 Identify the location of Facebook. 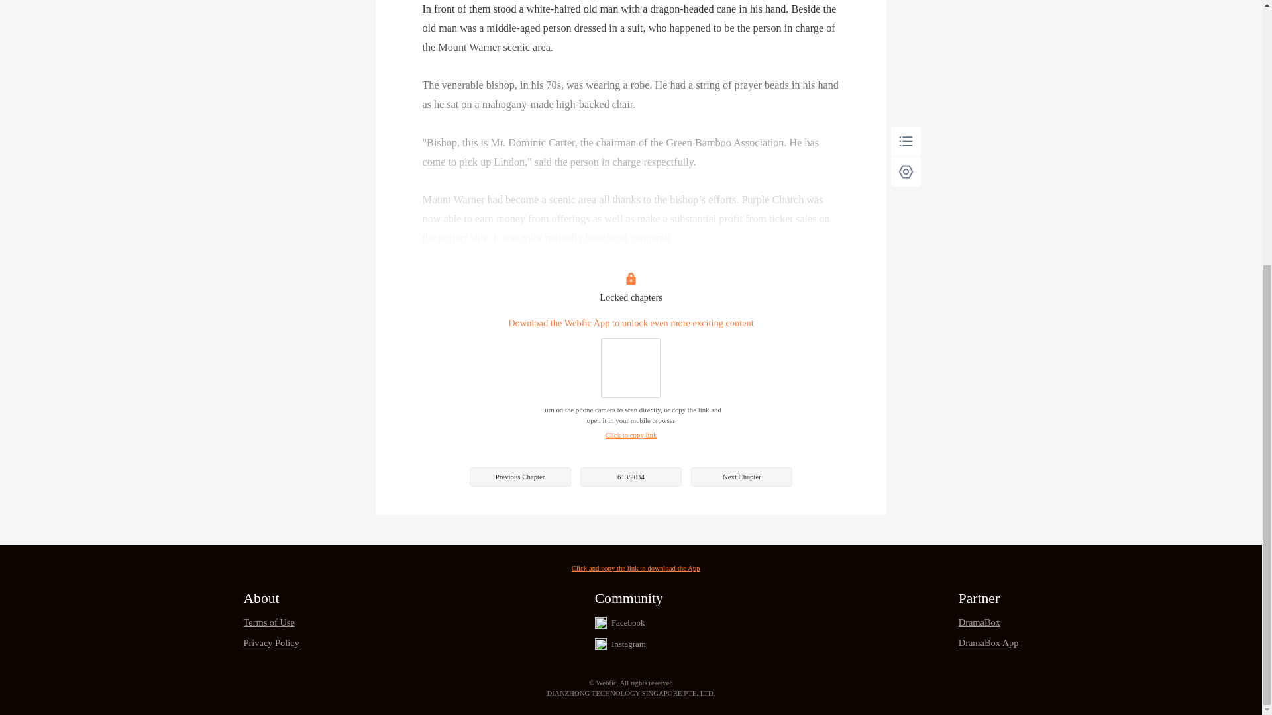
(628, 623).